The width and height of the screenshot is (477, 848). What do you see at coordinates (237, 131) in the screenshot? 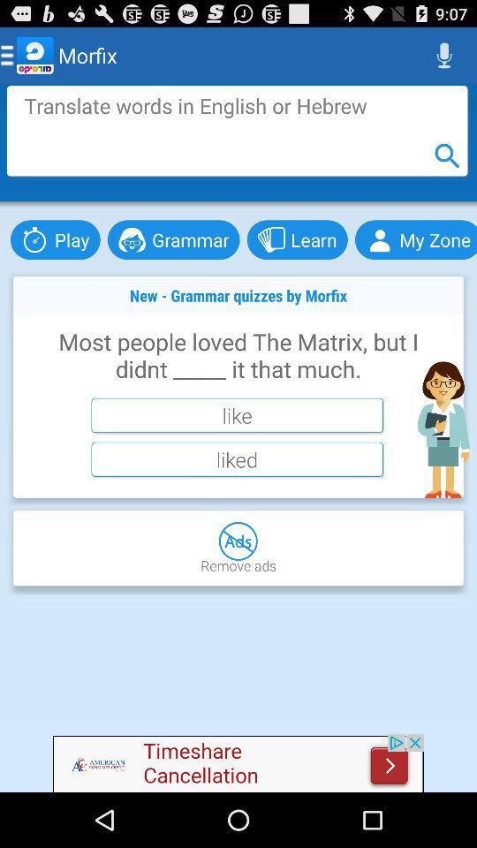
I see `enter word to translate` at bounding box center [237, 131].